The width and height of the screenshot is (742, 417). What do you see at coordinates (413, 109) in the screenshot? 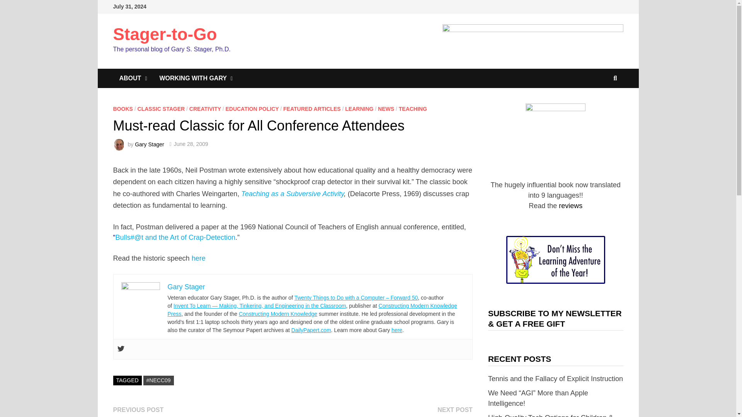
I see `TEACHING` at bounding box center [413, 109].